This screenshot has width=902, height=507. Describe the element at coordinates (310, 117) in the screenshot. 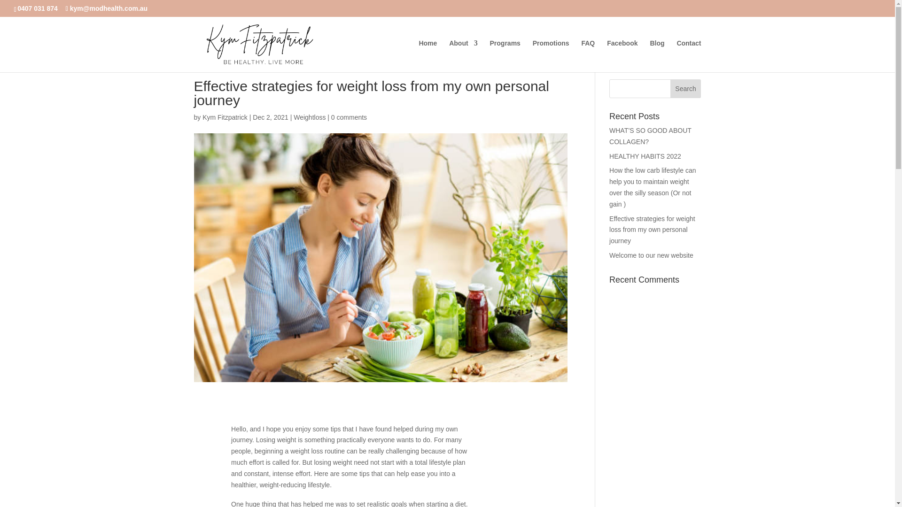

I see `Weightloss` at that location.